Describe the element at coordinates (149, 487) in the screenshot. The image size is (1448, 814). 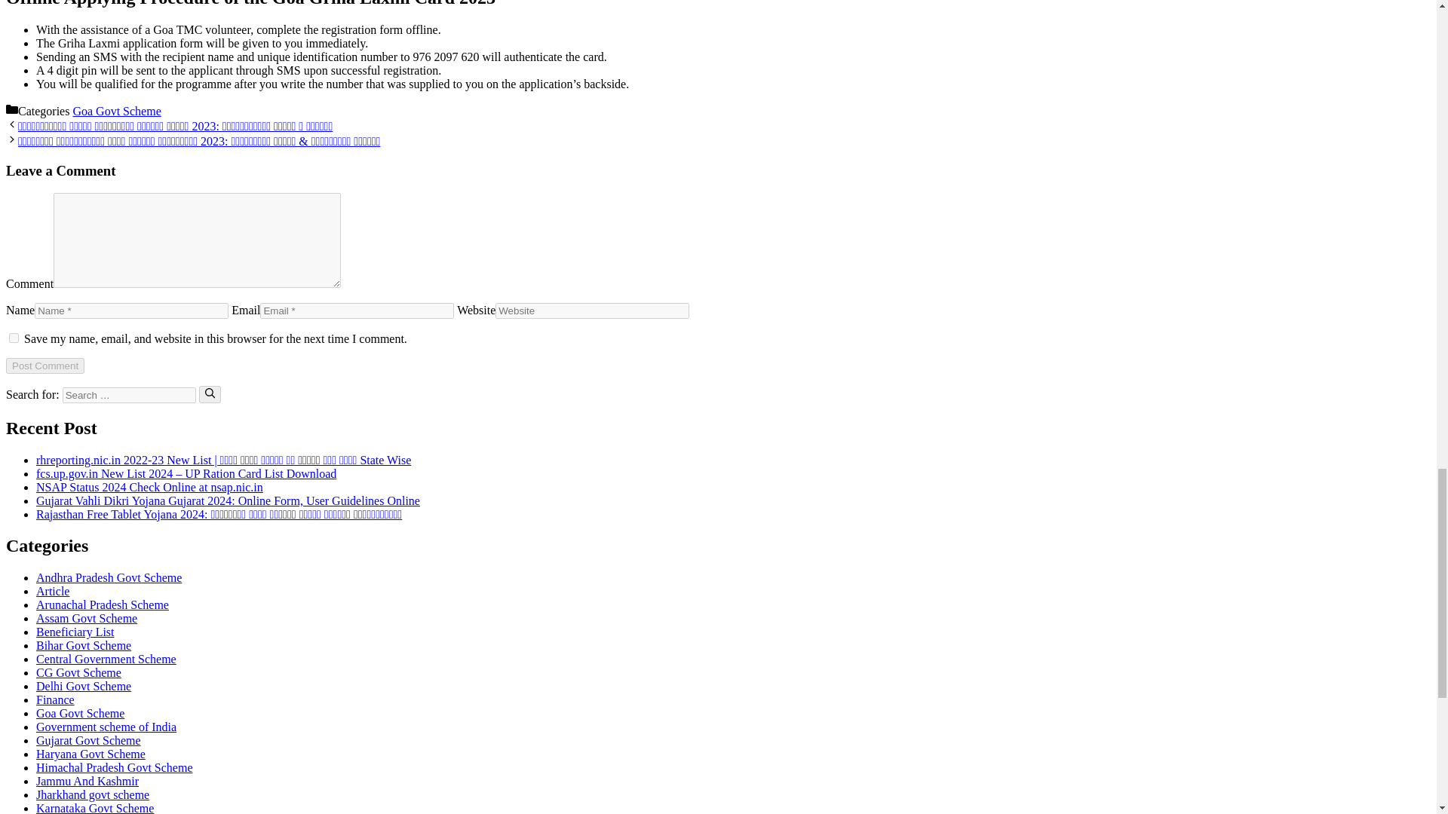
I see `NSAP Status 2024 Check Online at nsap.nic.in` at that location.